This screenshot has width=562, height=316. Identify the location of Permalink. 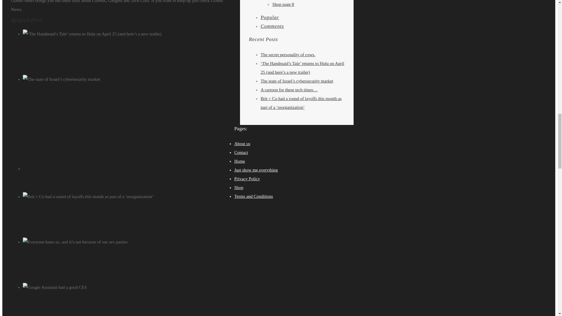
(138, 169).